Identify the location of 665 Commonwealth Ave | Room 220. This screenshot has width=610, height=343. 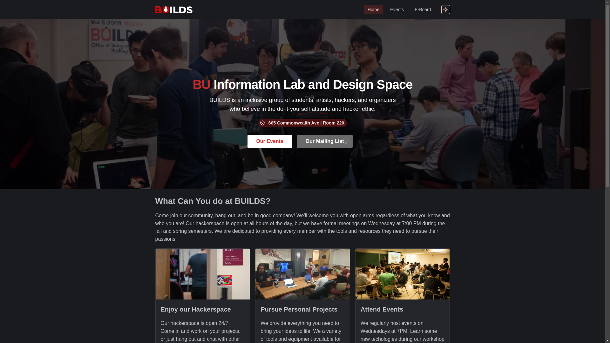
(303, 123).